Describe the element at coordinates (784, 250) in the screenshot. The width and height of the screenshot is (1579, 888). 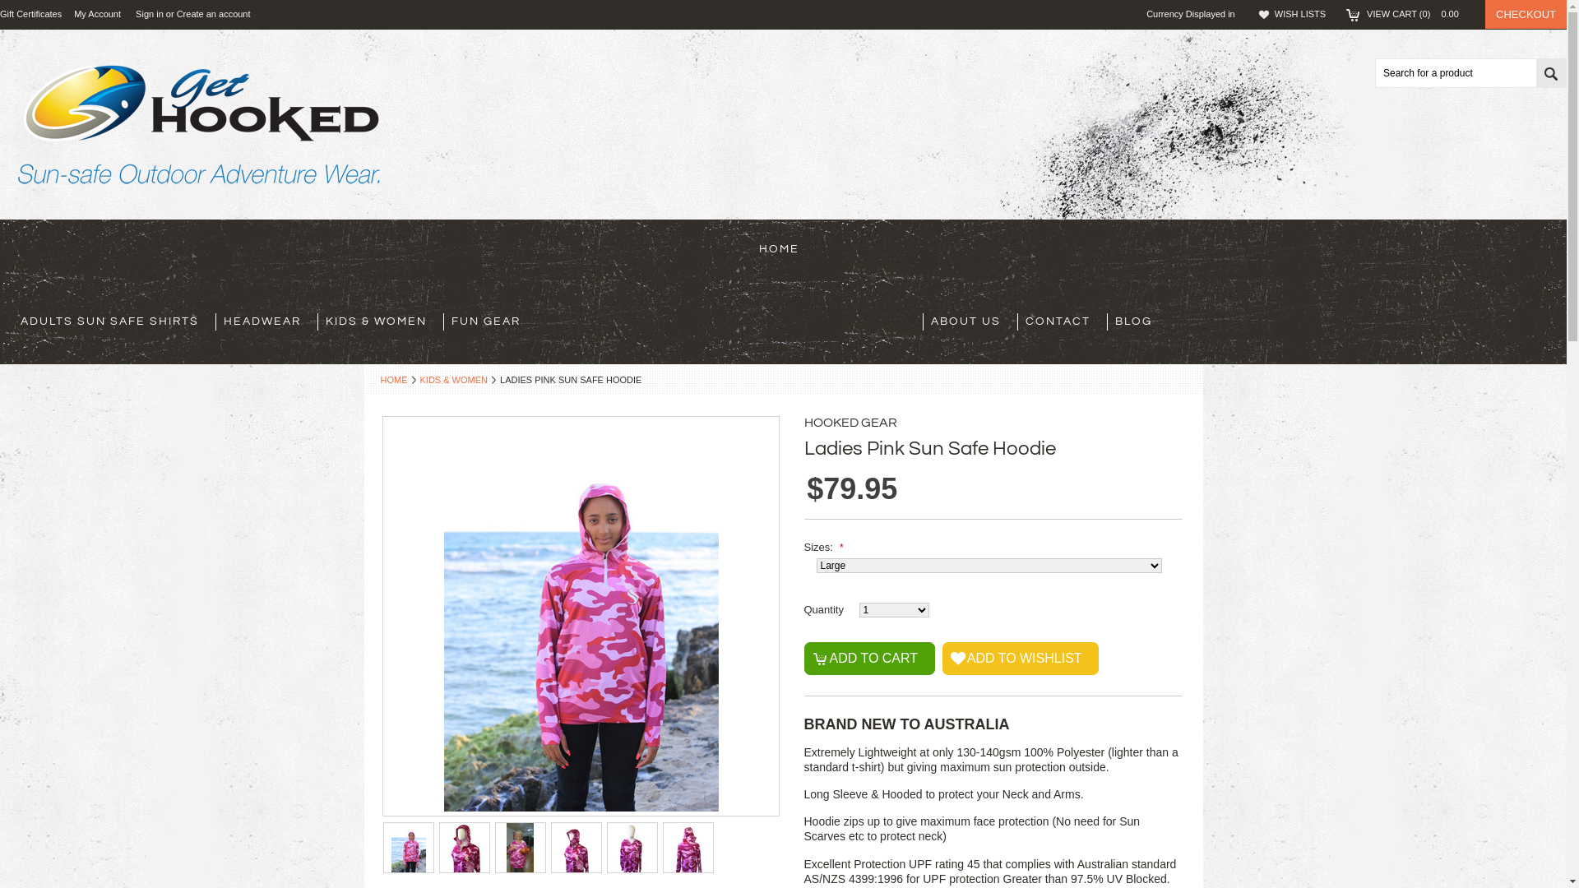
I see `HOME` at that location.